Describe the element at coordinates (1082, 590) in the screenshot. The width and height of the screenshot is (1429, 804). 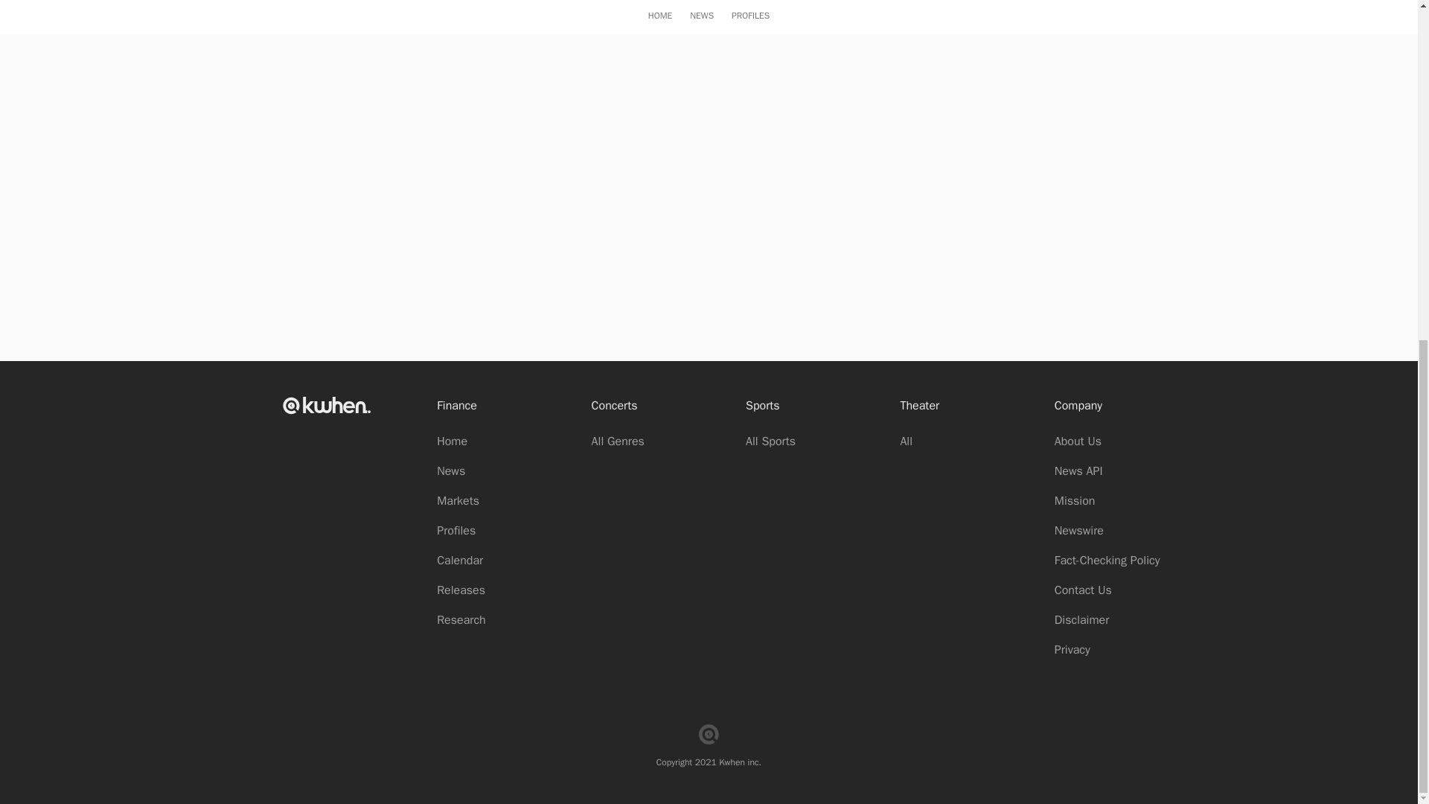
I see `Contact Us` at that location.